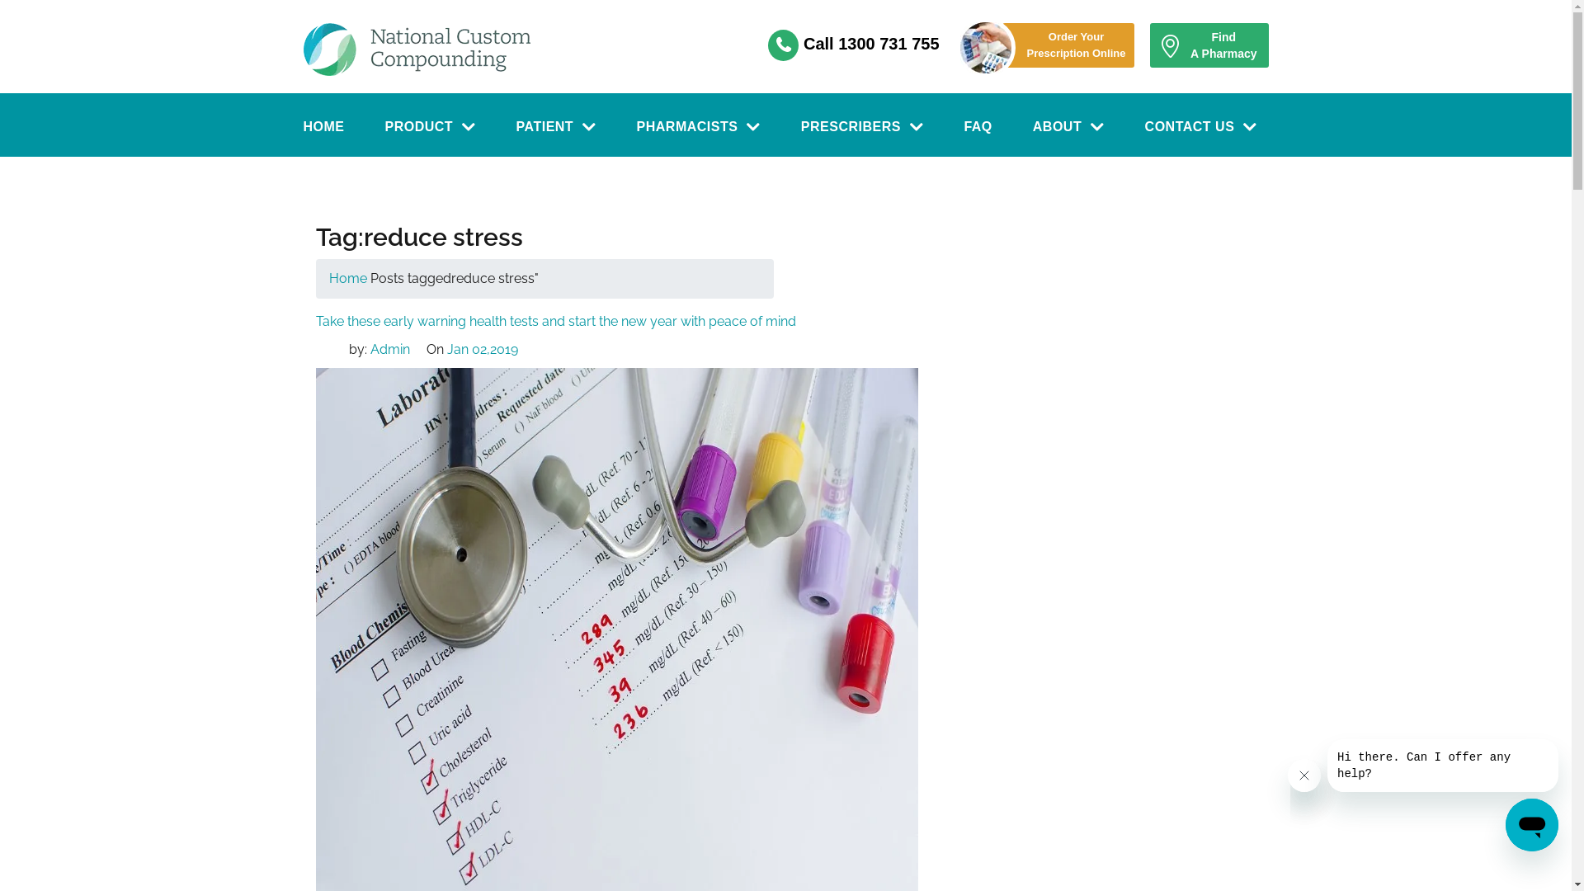 The height and width of the screenshot is (891, 1584). I want to click on Button to launch messaging window, so click(1532, 825).